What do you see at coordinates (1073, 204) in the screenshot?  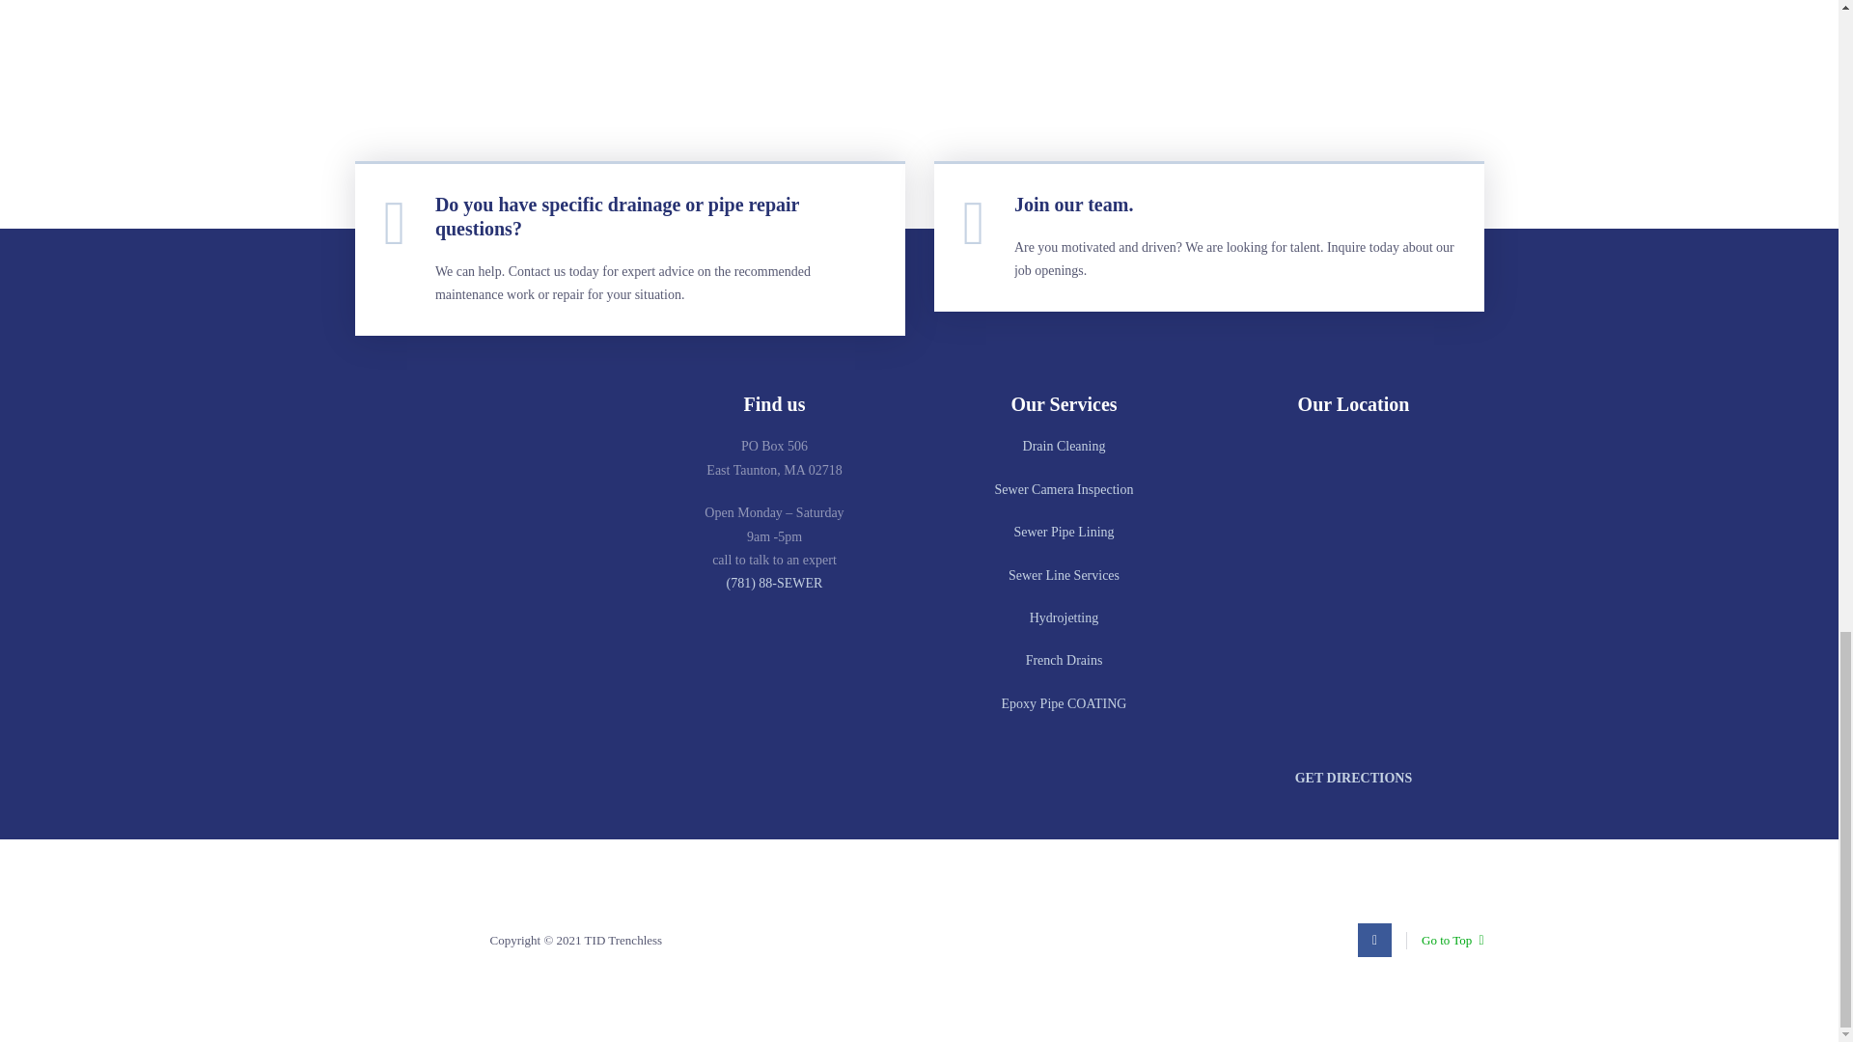 I see `Join our team.` at bounding box center [1073, 204].